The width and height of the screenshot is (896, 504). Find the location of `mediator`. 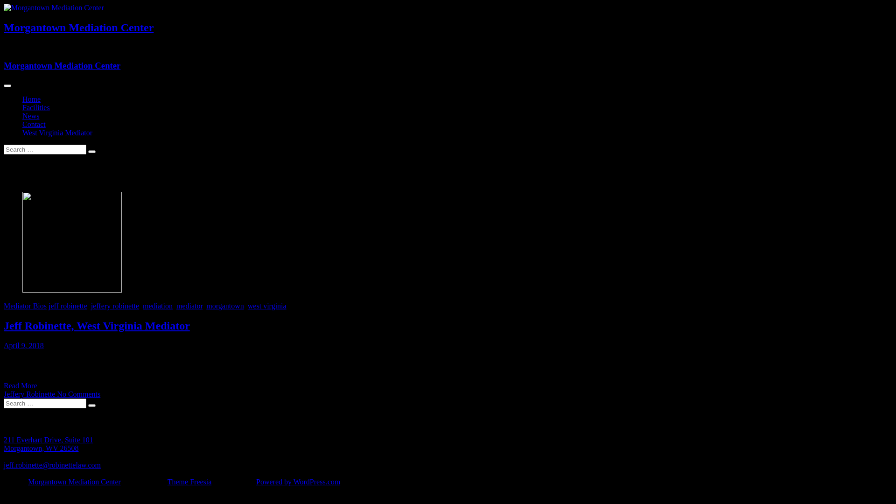

mediator is located at coordinates (189, 306).